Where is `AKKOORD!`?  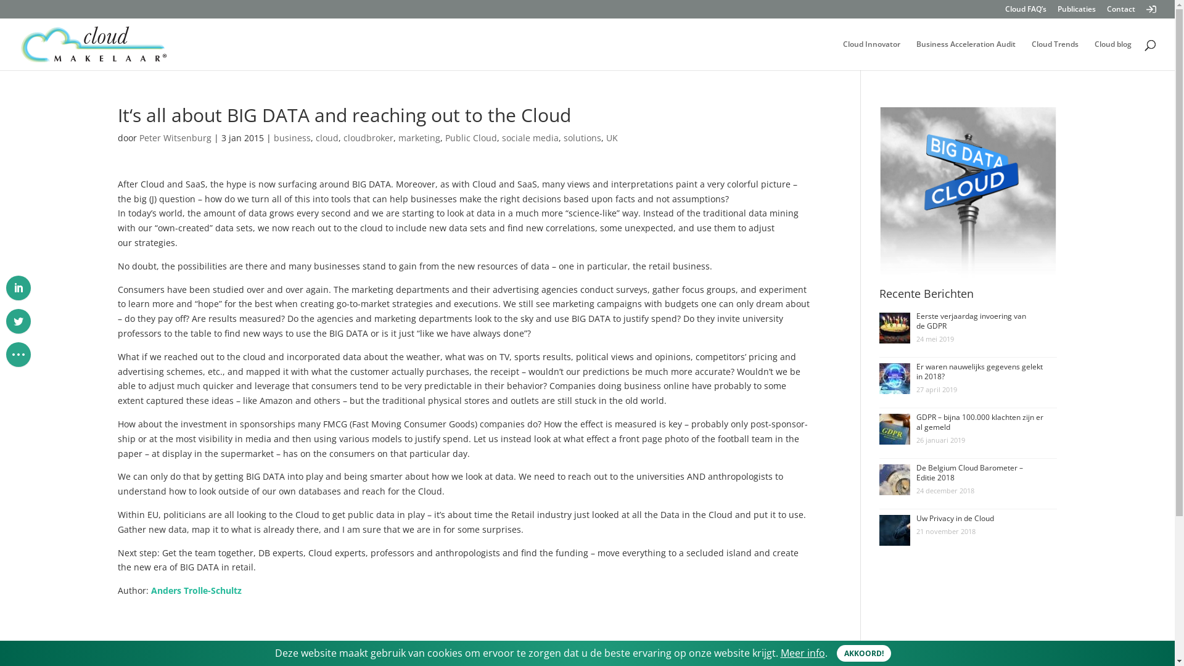
AKKOORD! is located at coordinates (863, 654).